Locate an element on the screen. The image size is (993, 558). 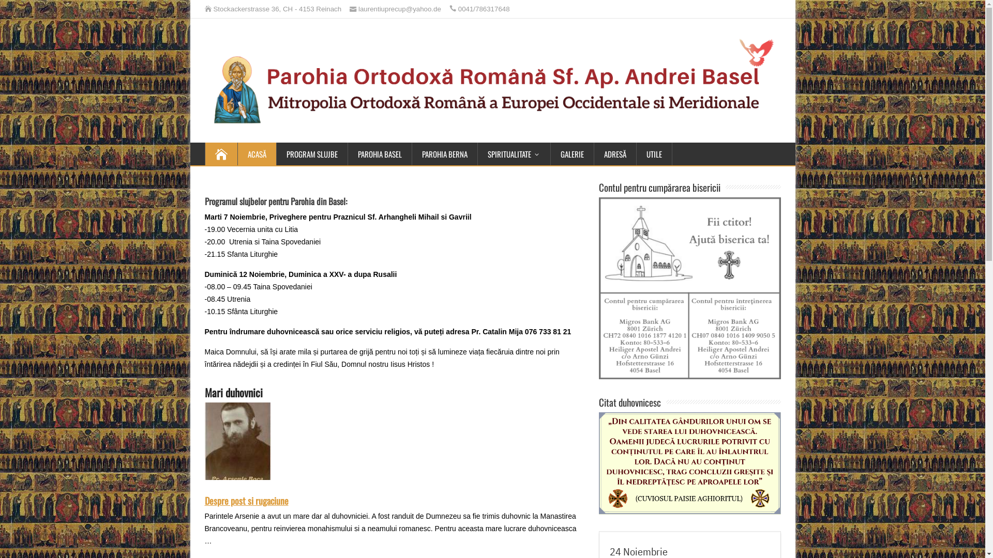
PROGRAM SLUJBE is located at coordinates (312, 154).